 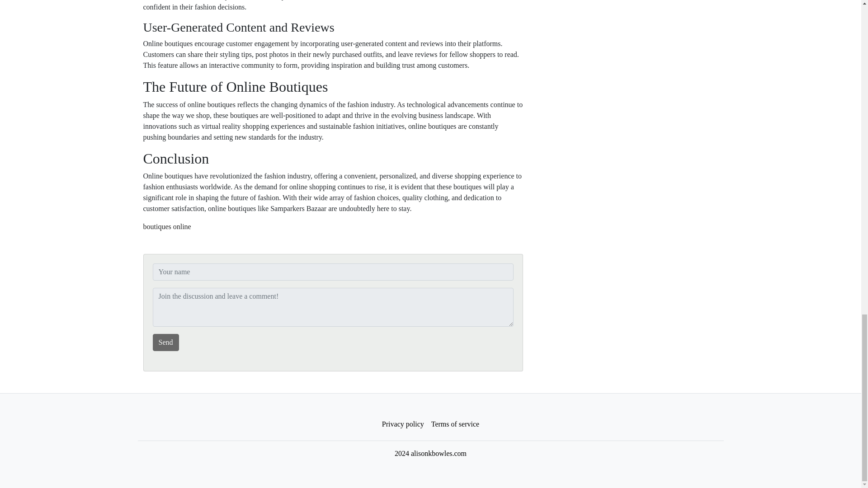 What do you see at coordinates (455, 424) in the screenshot?
I see `Terms of service` at bounding box center [455, 424].